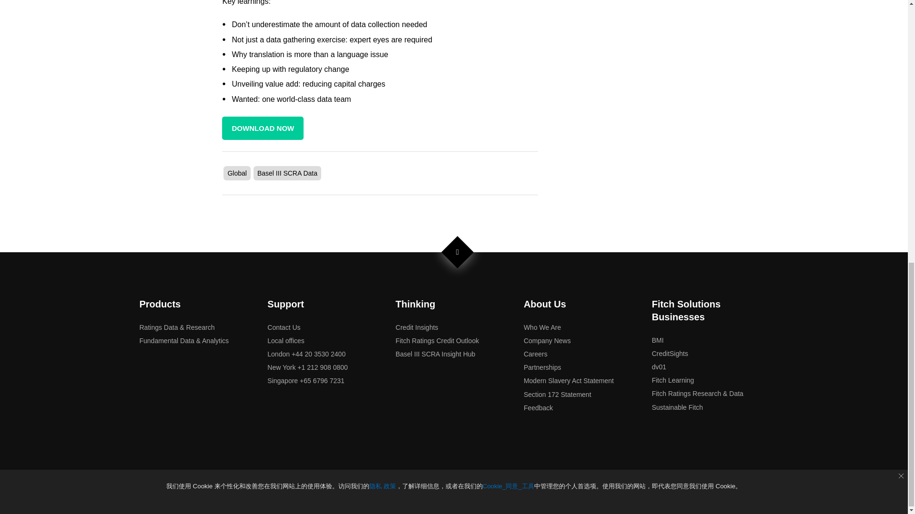  Describe the element at coordinates (286, 341) in the screenshot. I see `Local offices` at that location.